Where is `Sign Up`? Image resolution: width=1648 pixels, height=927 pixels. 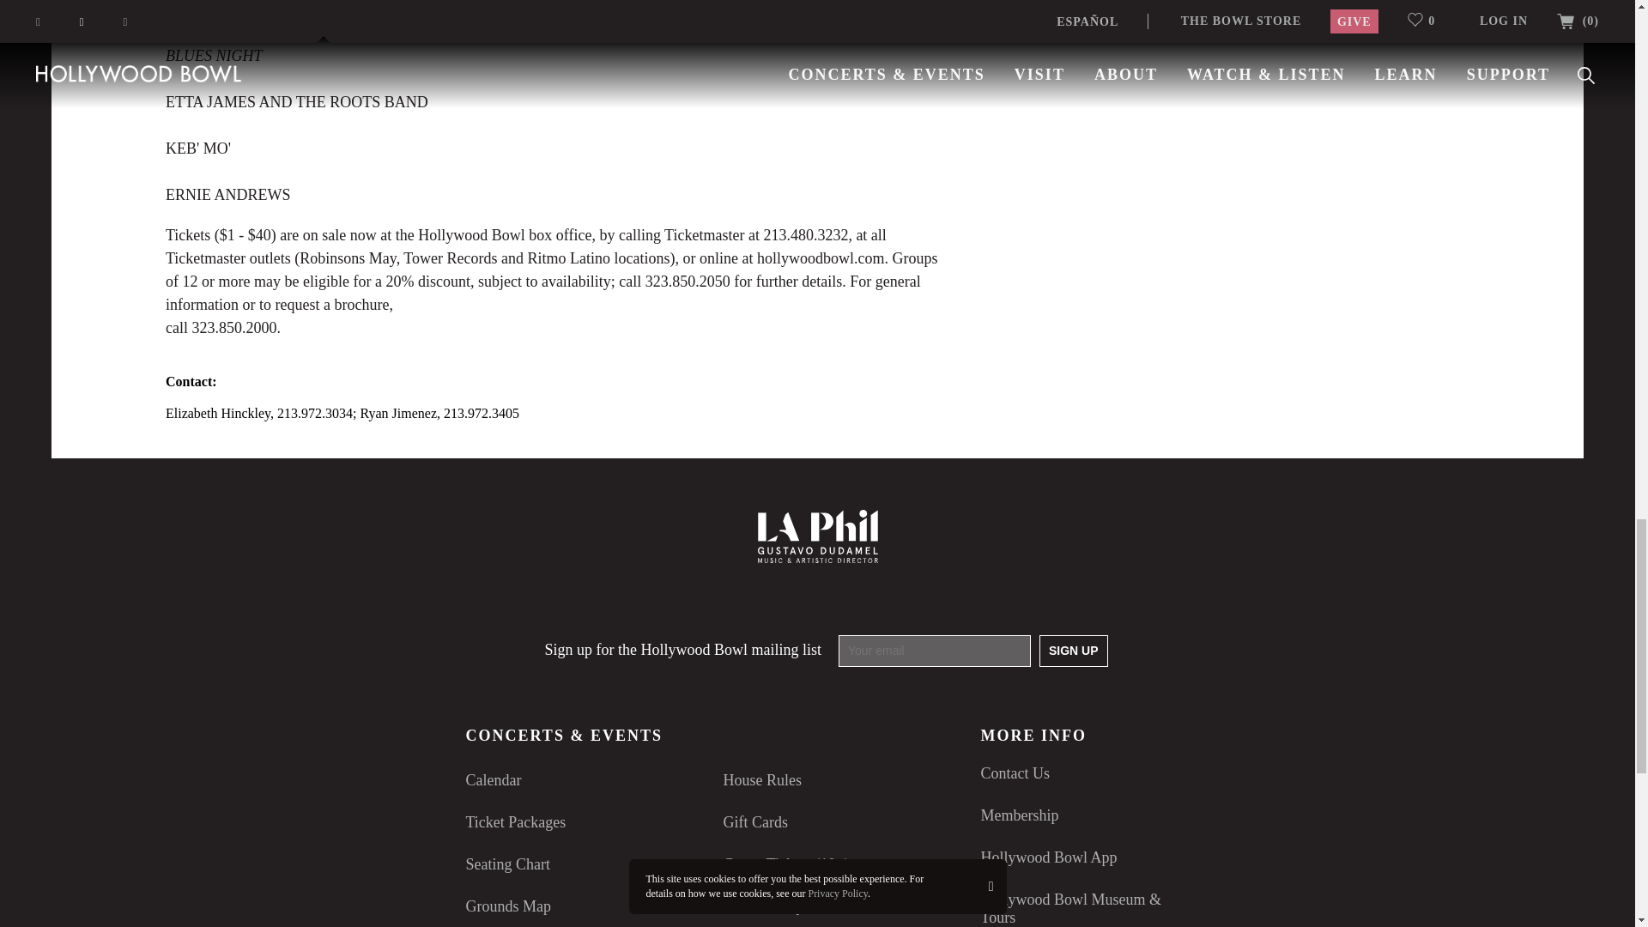
Sign Up is located at coordinates (1073, 651).